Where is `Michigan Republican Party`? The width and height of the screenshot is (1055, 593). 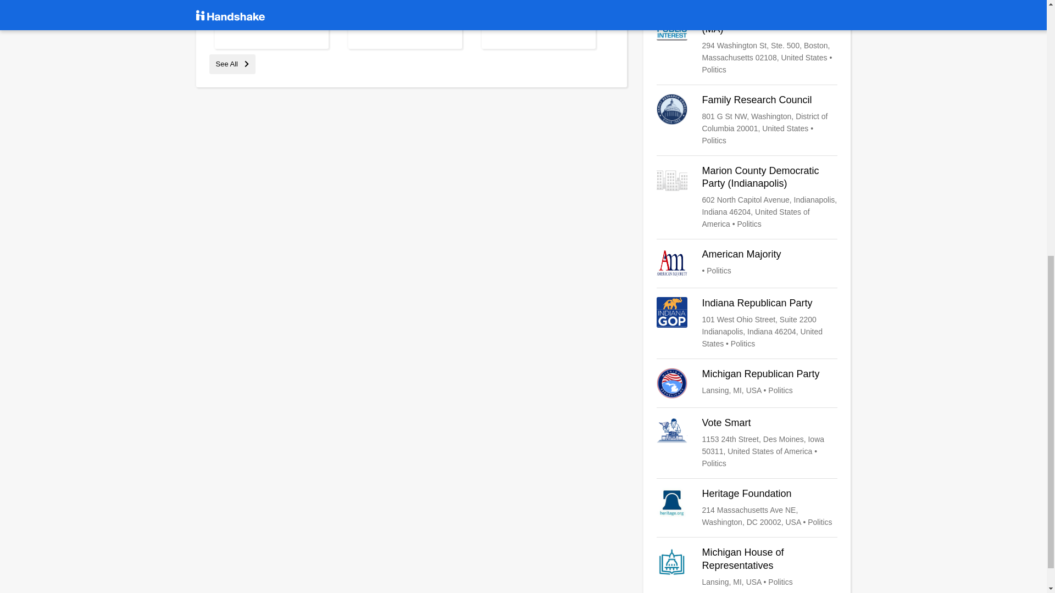 Michigan Republican Party is located at coordinates (747, 383).